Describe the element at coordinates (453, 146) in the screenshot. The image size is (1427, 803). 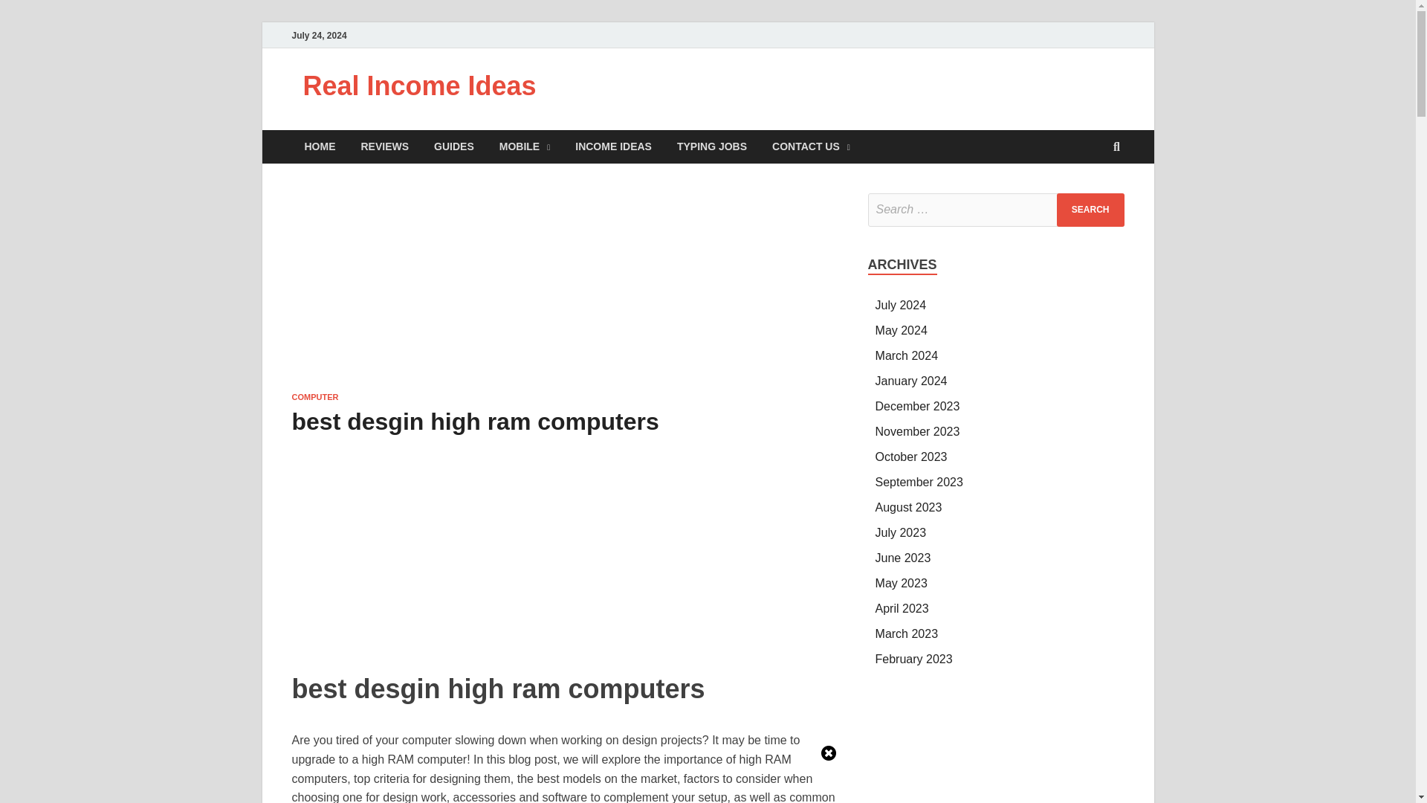
I see `GUIDES` at that location.